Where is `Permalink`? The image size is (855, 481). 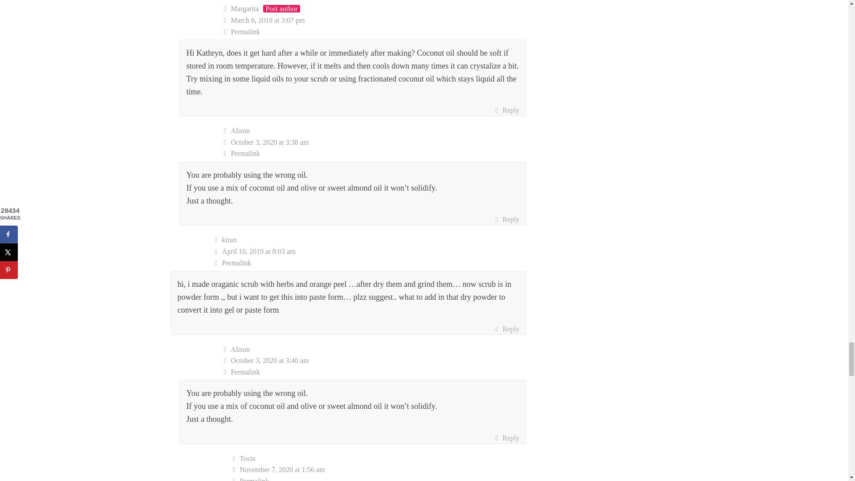 Permalink is located at coordinates (370, 263).